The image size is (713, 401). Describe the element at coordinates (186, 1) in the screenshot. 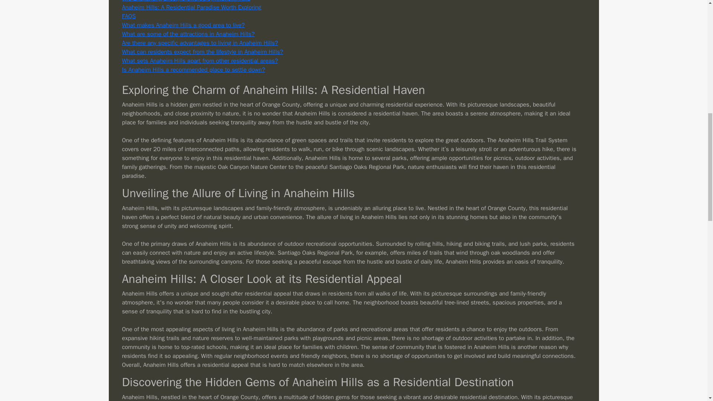

I see `The Enchanting Lifestyle Offered by Anaheim Hills` at that location.